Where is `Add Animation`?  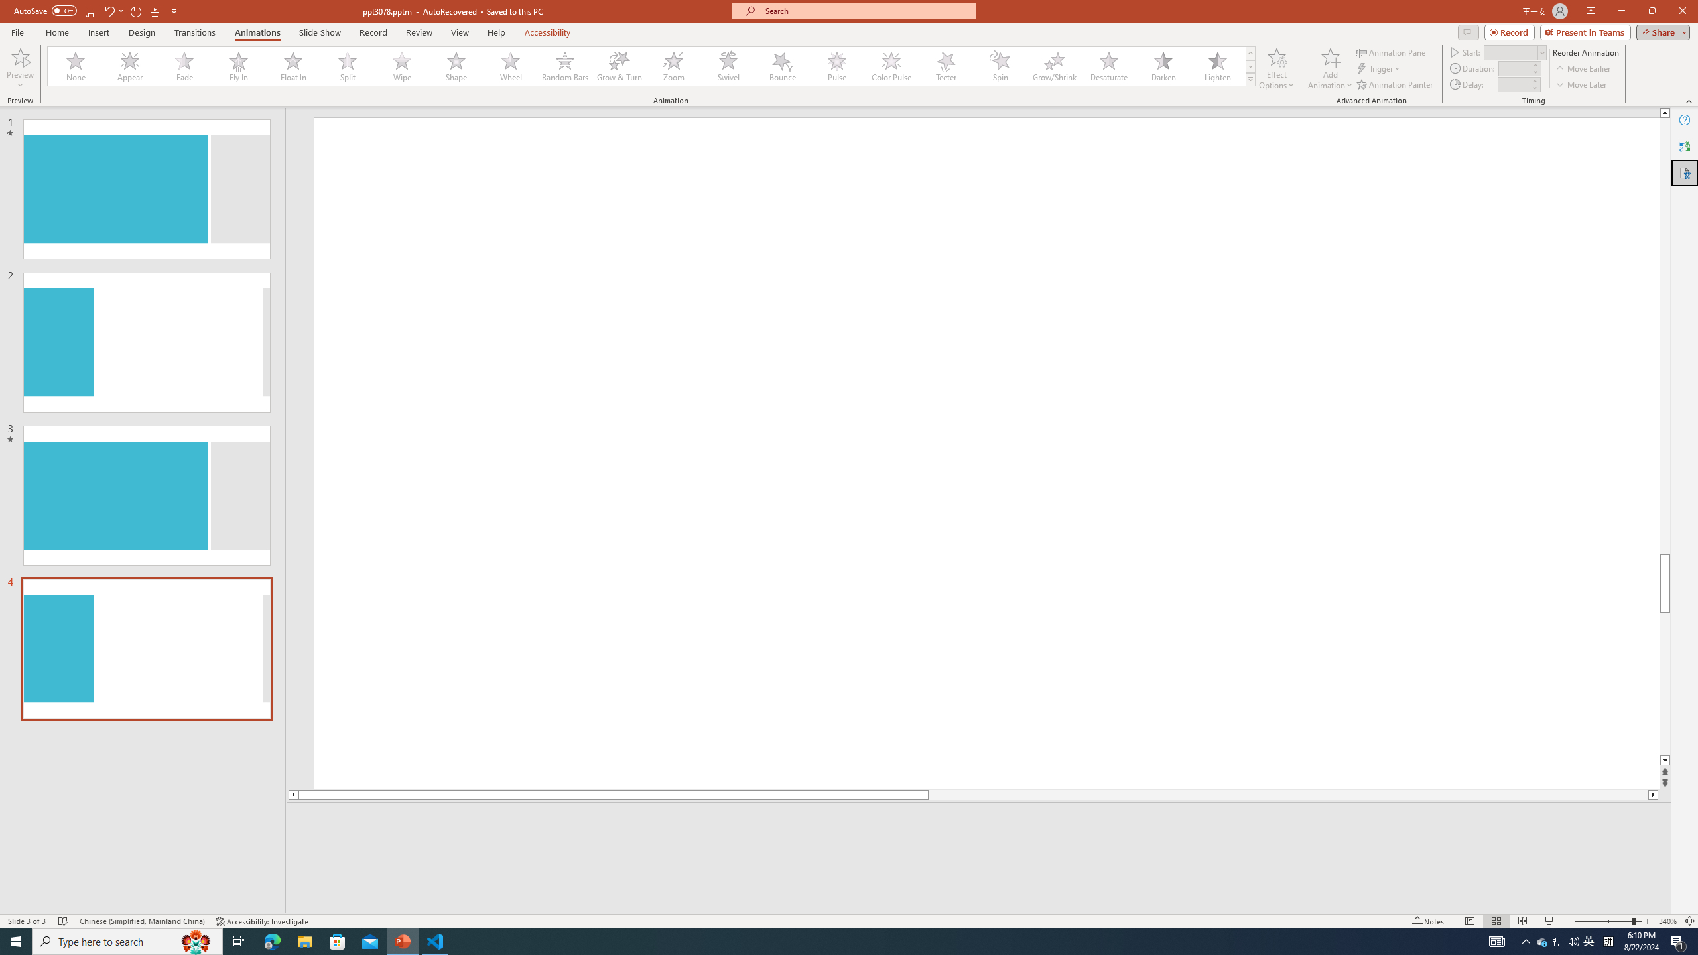 Add Animation is located at coordinates (1331, 68).